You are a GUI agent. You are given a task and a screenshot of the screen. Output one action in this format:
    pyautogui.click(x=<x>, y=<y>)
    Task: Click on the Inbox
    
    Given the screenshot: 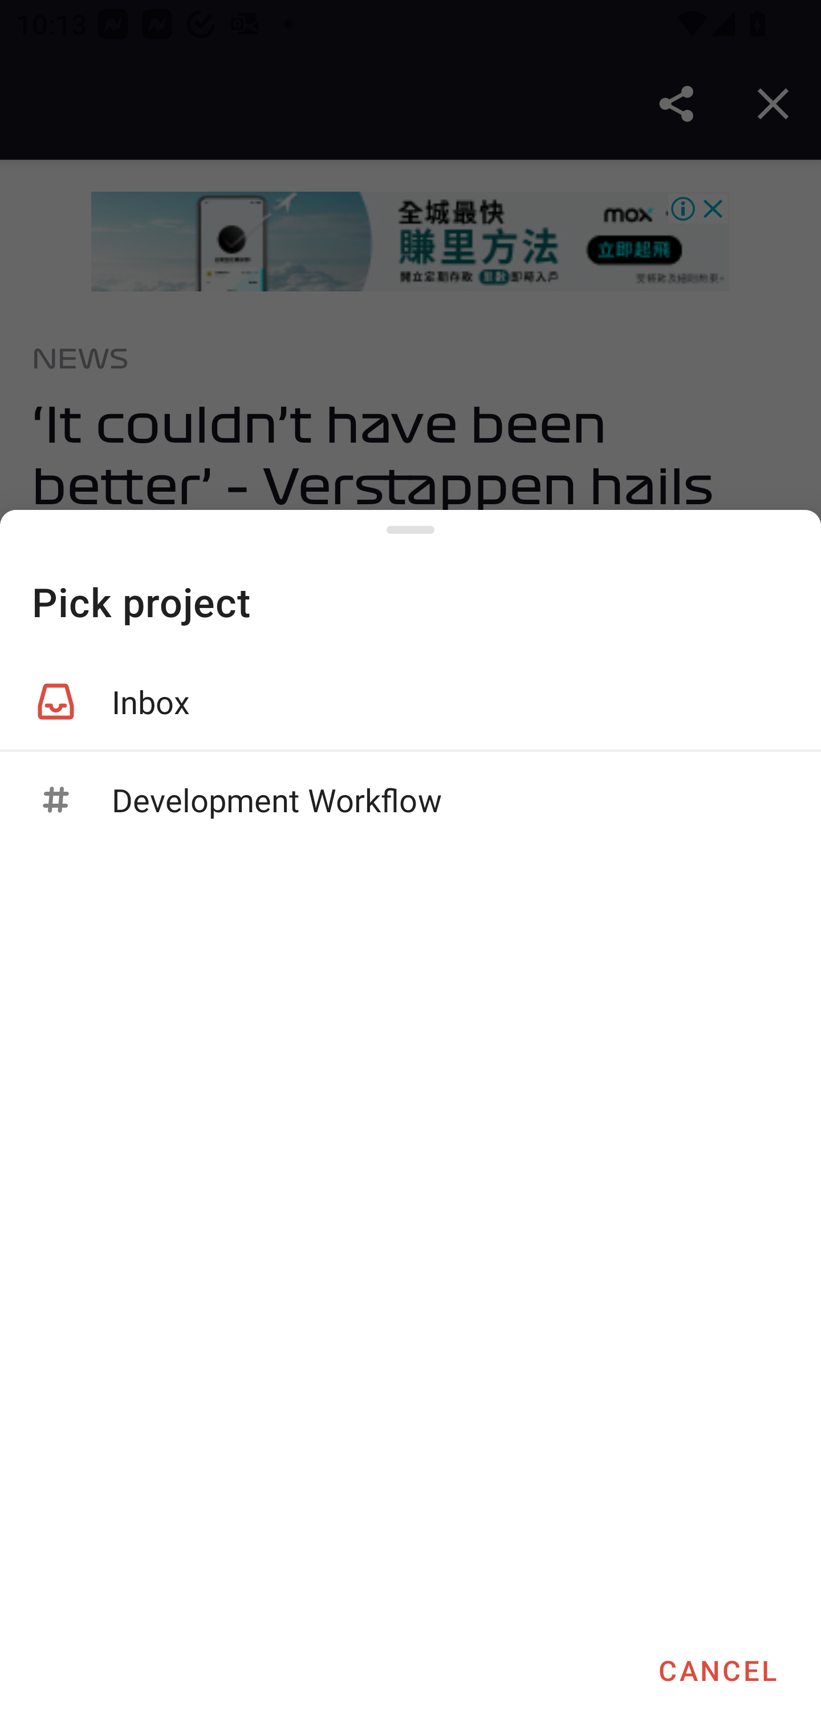 What is the action you would take?
    pyautogui.click(x=410, y=702)
    